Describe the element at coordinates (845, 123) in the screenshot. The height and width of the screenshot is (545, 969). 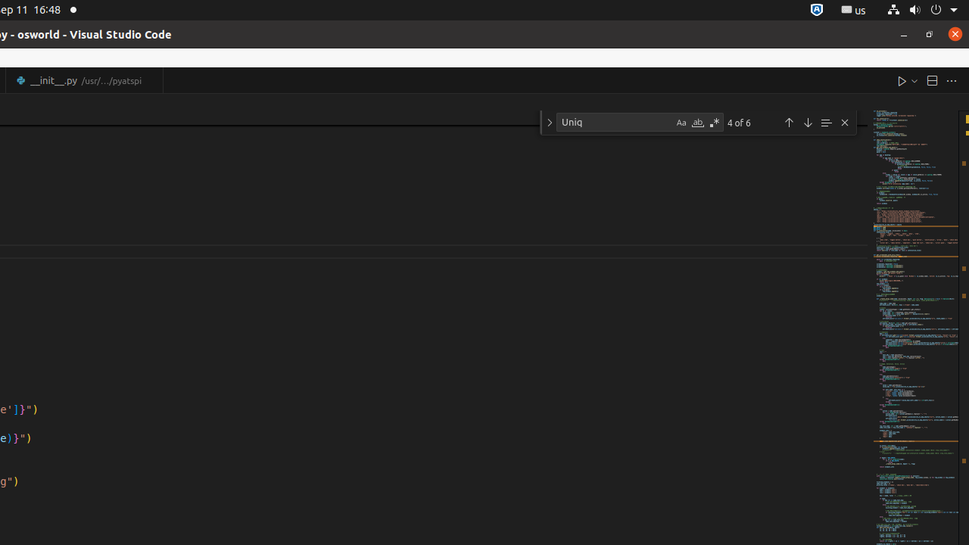
I see `Close (Escape)` at that location.